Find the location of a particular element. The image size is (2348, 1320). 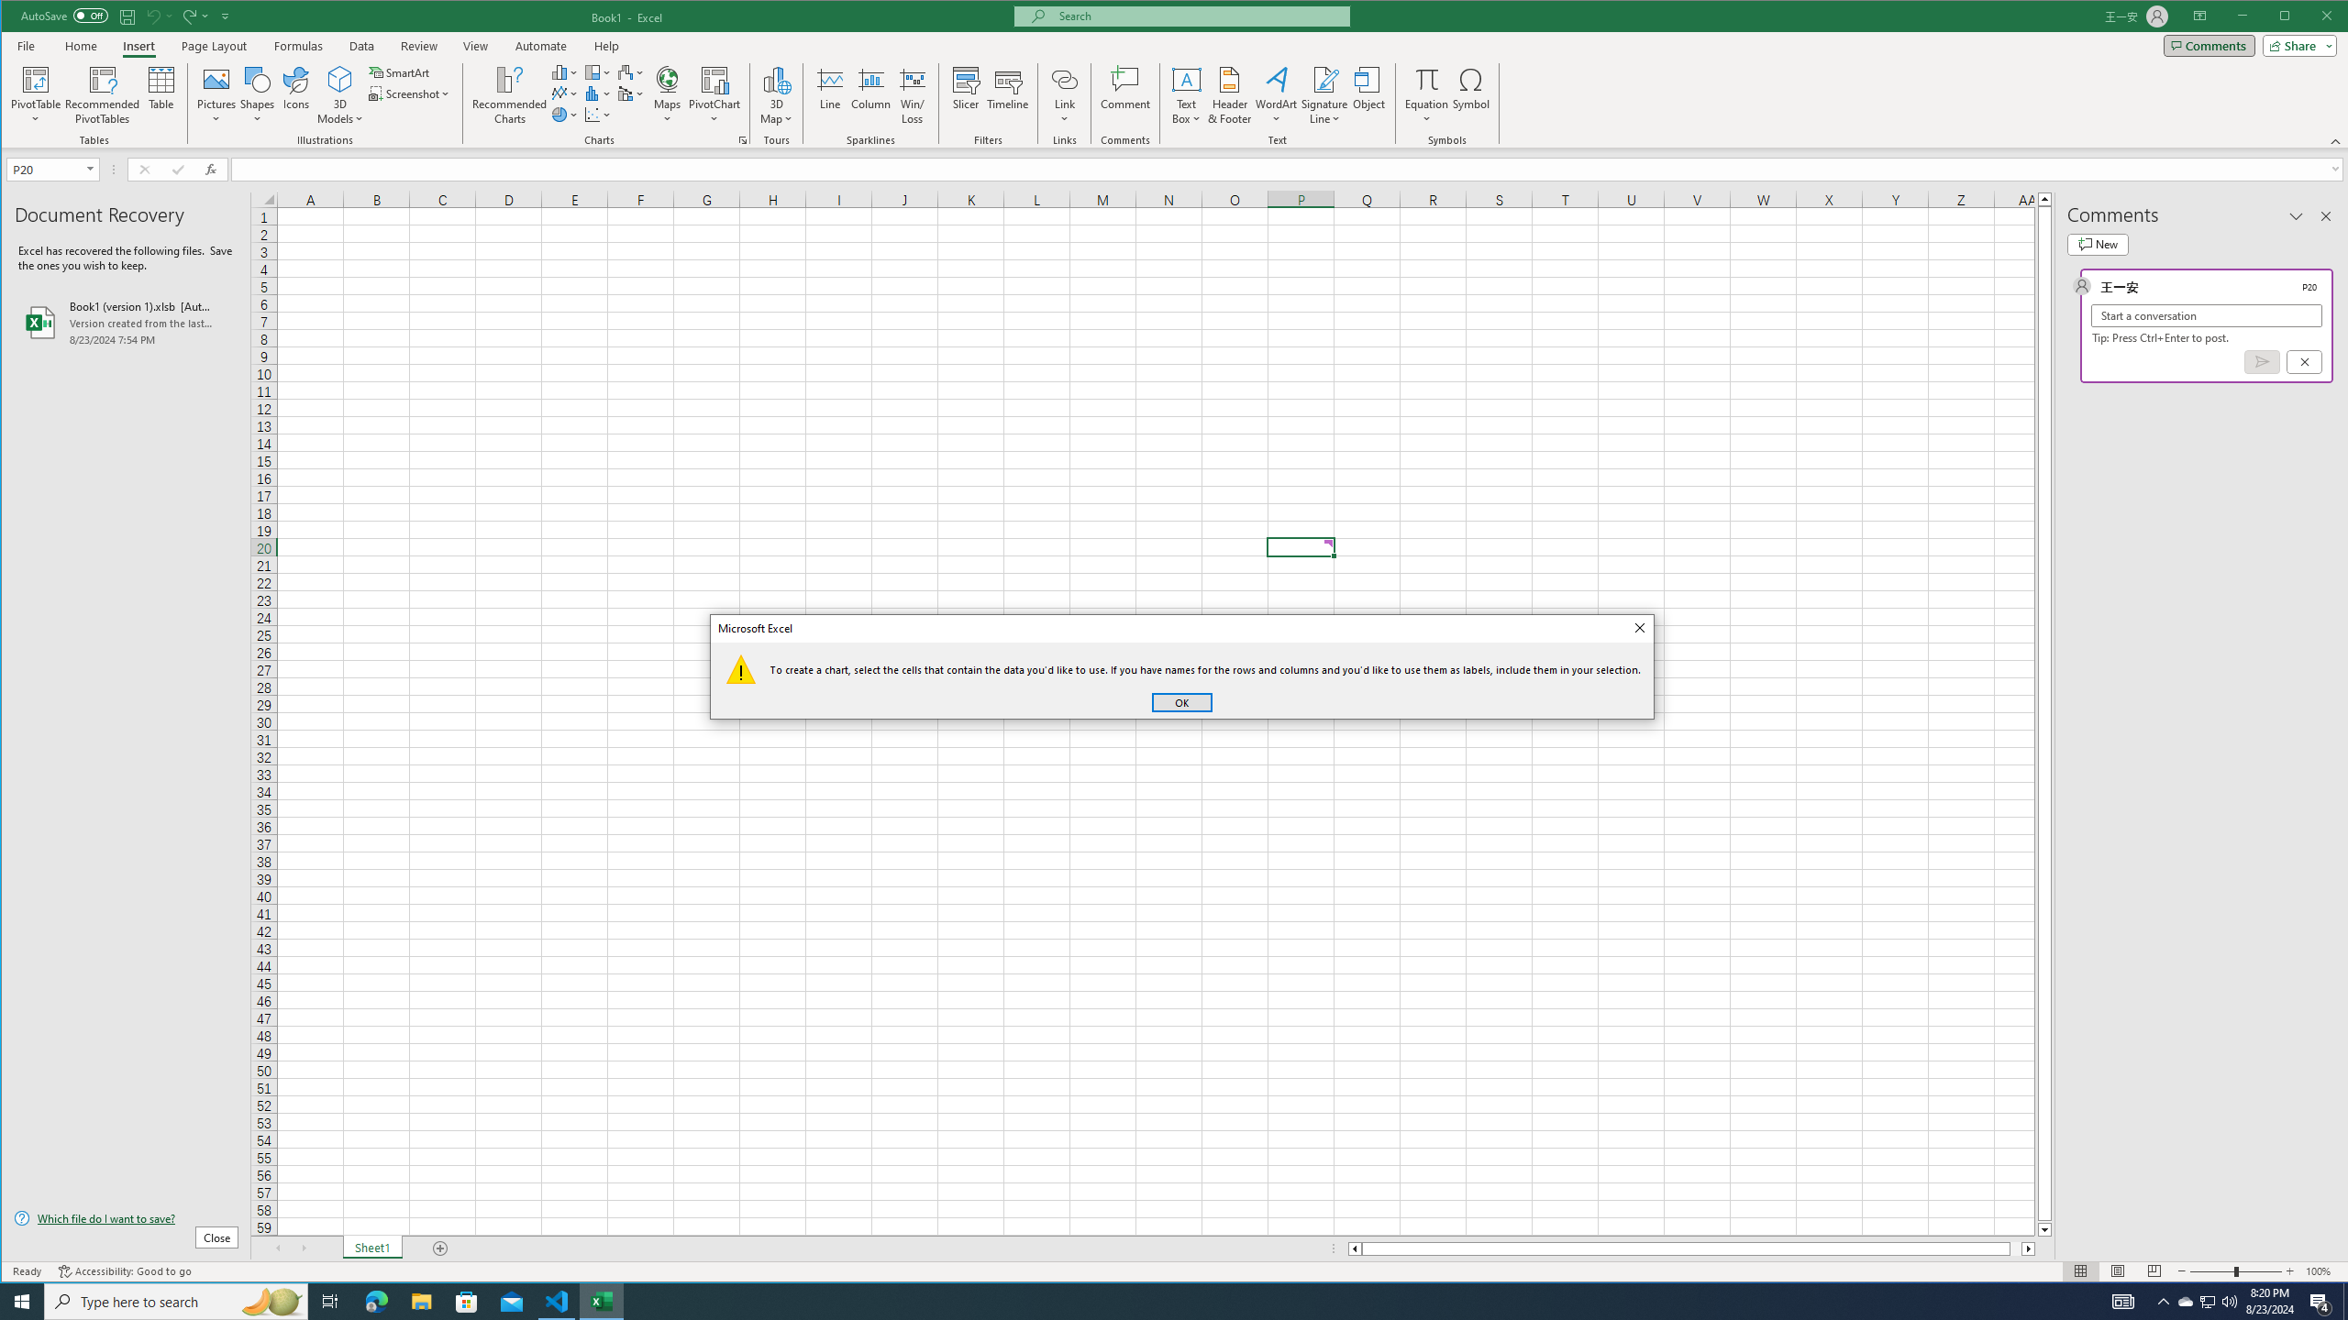

Pictures is located at coordinates (216, 95).